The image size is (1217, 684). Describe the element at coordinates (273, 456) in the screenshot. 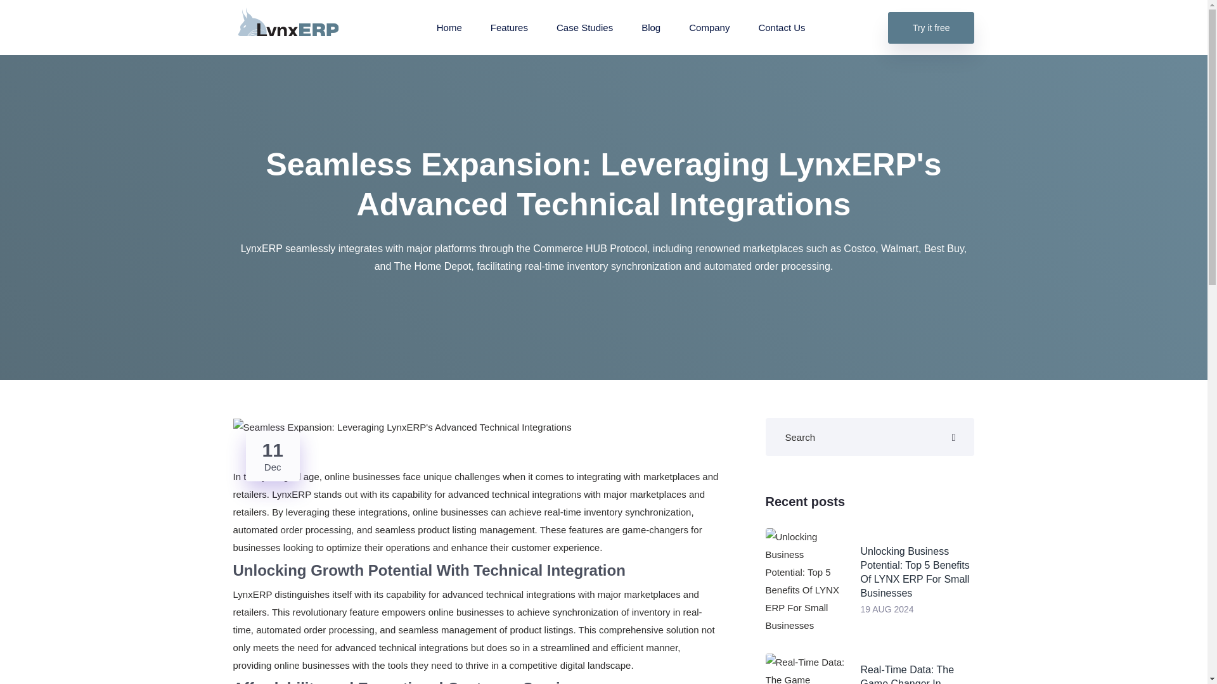

I see `Try it free` at that location.